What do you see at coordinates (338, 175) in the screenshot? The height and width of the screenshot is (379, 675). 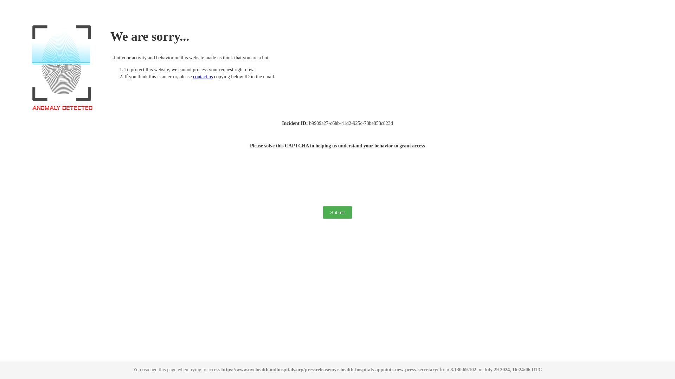 I see `Widget containing checkbox for hCaptcha security challenge` at bounding box center [338, 175].